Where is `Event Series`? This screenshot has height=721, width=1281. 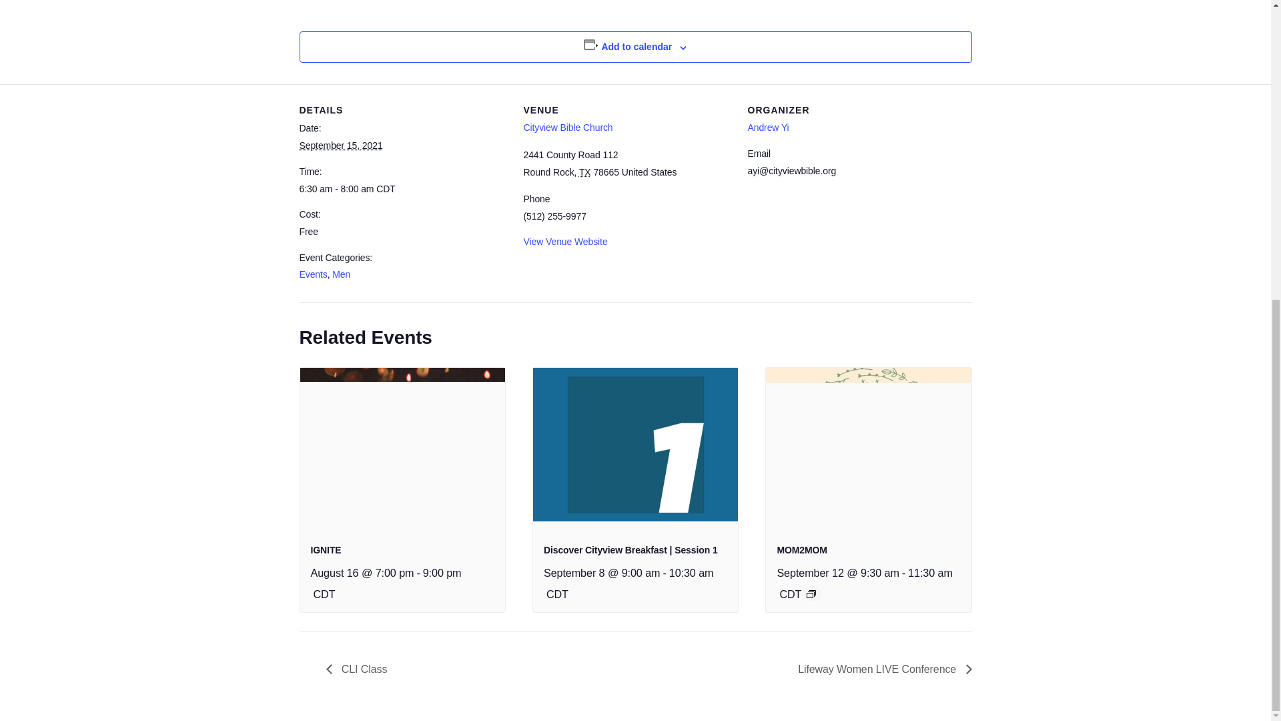 Event Series is located at coordinates (811, 594).